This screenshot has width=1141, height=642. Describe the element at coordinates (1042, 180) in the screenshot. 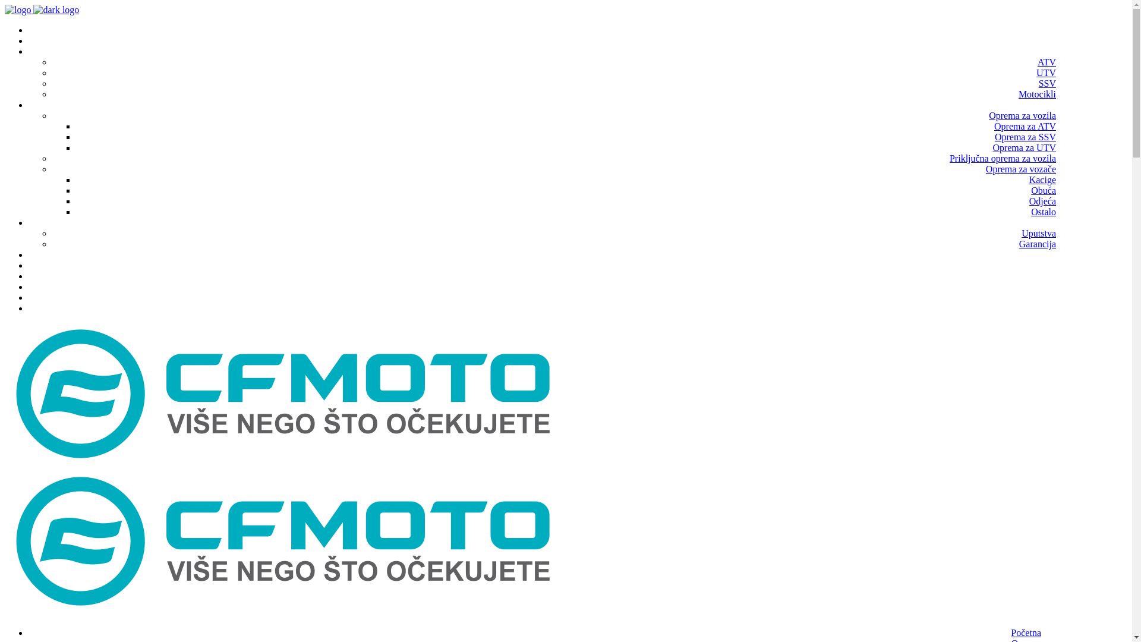

I see `Kacige` at that location.